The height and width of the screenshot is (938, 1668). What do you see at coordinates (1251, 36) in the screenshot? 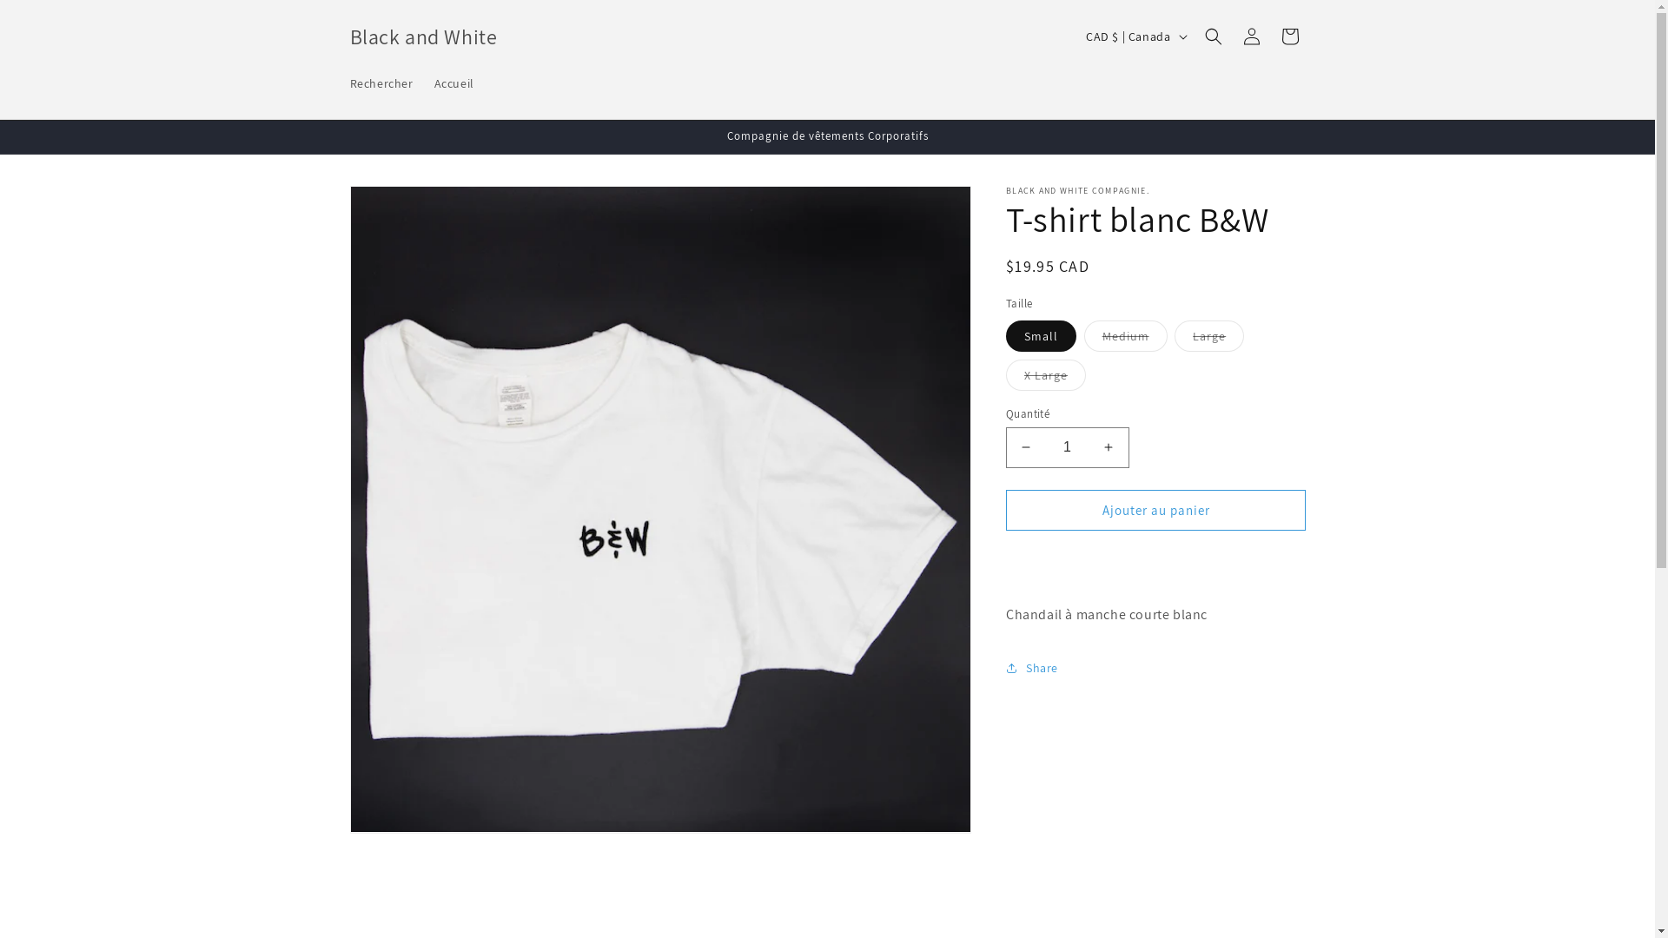
I see `Connexion` at bounding box center [1251, 36].